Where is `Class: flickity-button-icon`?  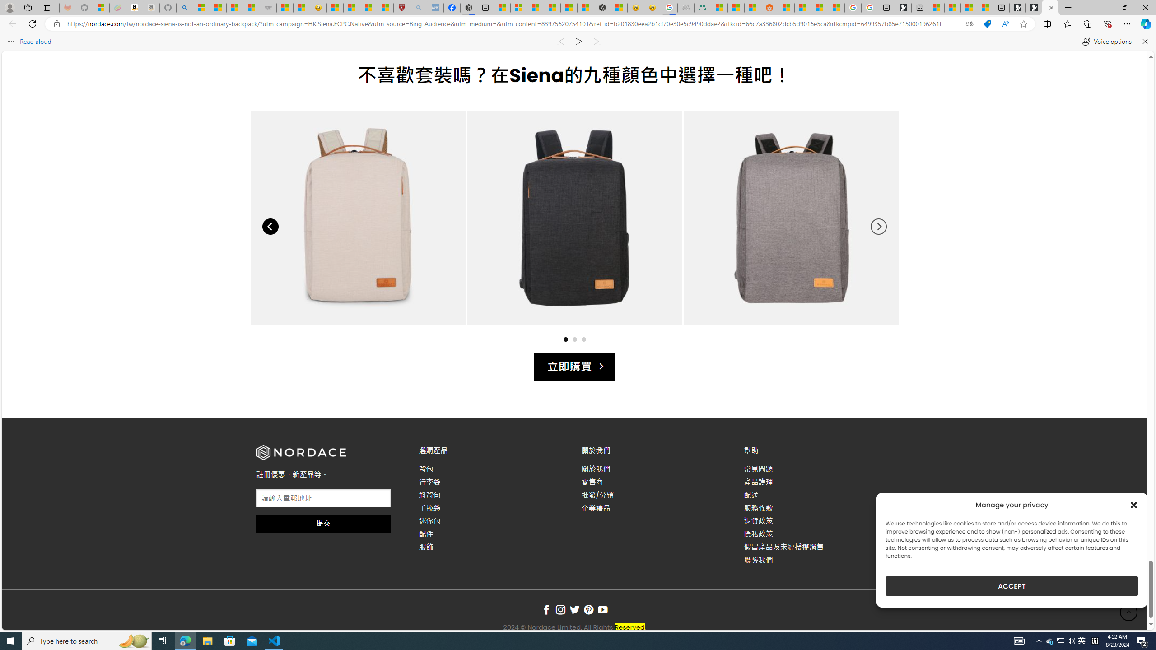 Class: flickity-button-icon is located at coordinates (878, 227).